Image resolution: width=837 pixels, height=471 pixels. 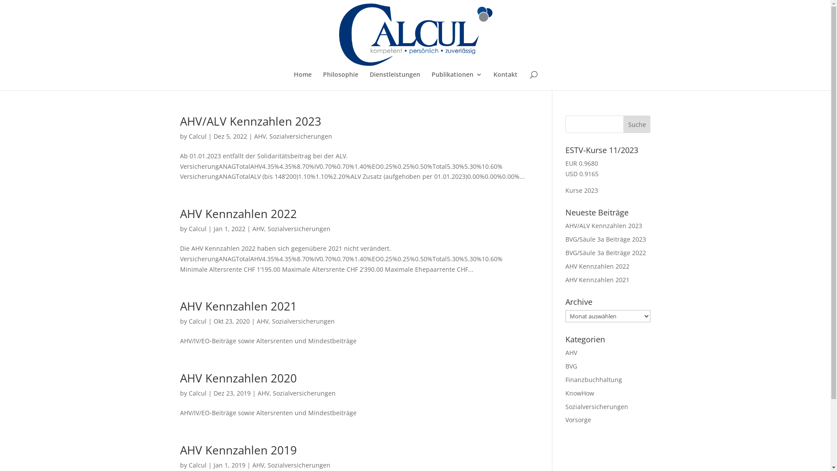 I want to click on Philosophie, so click(x=341, y=81).